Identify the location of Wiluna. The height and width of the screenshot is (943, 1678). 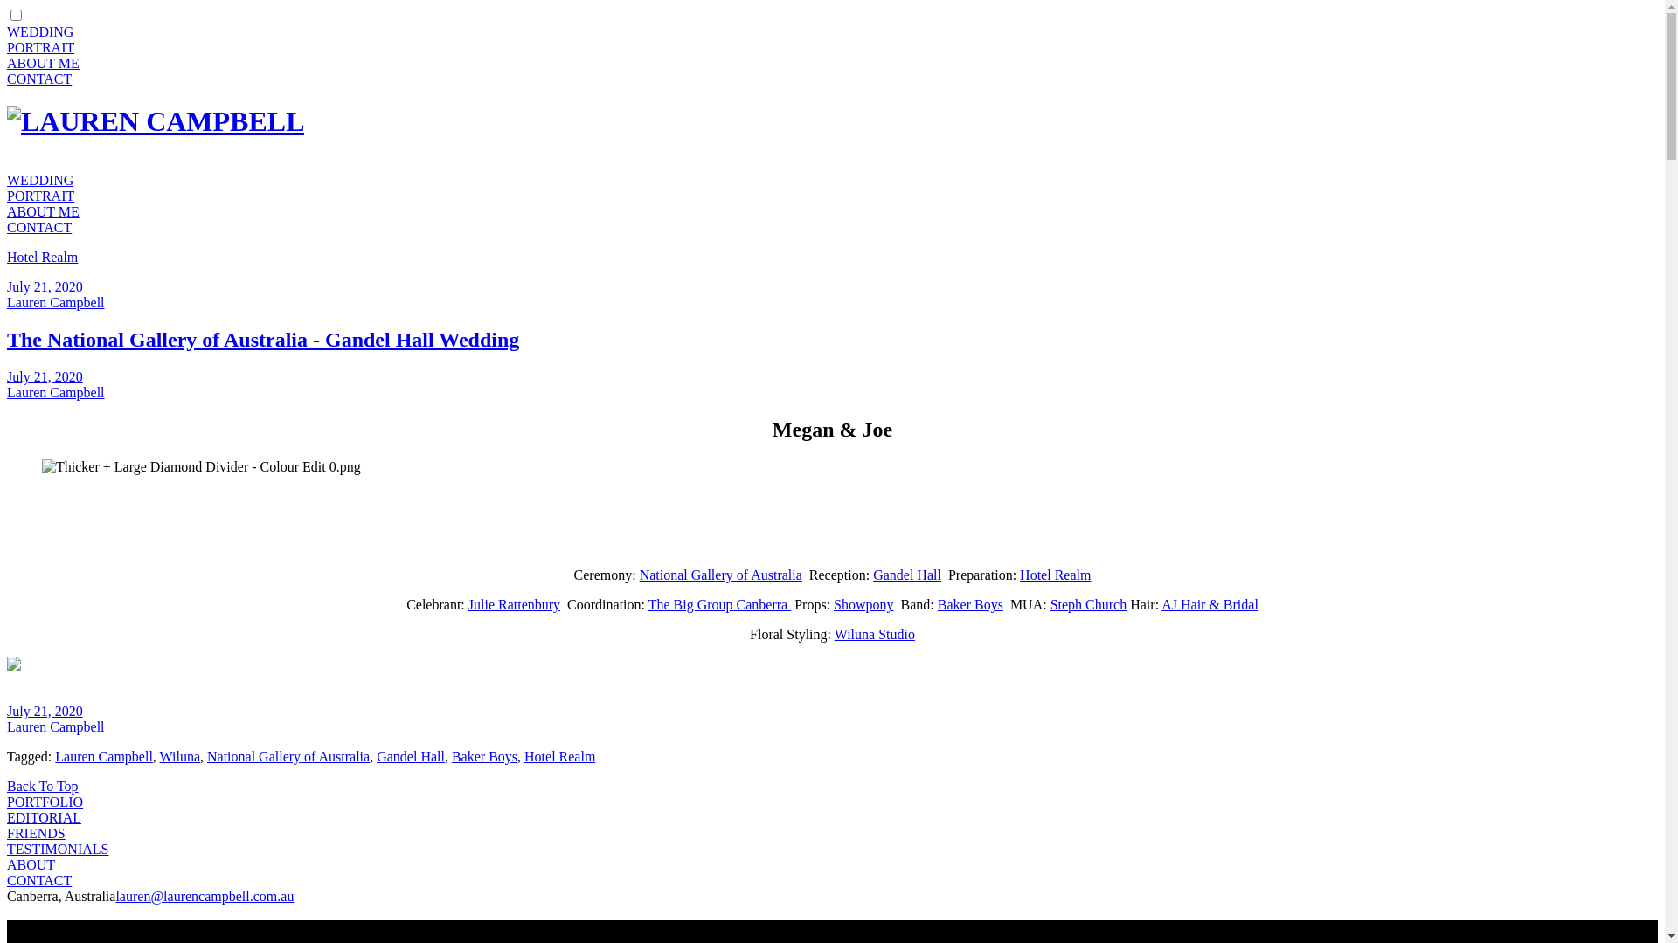
(180, 756).